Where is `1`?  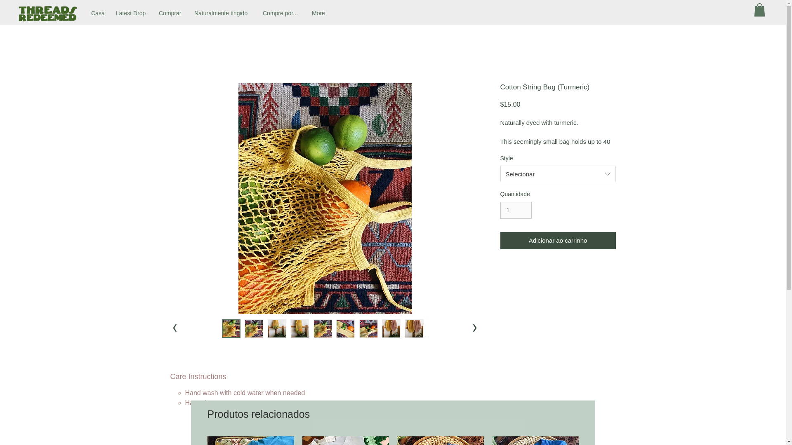 1 is located at coordinates (516, 210).